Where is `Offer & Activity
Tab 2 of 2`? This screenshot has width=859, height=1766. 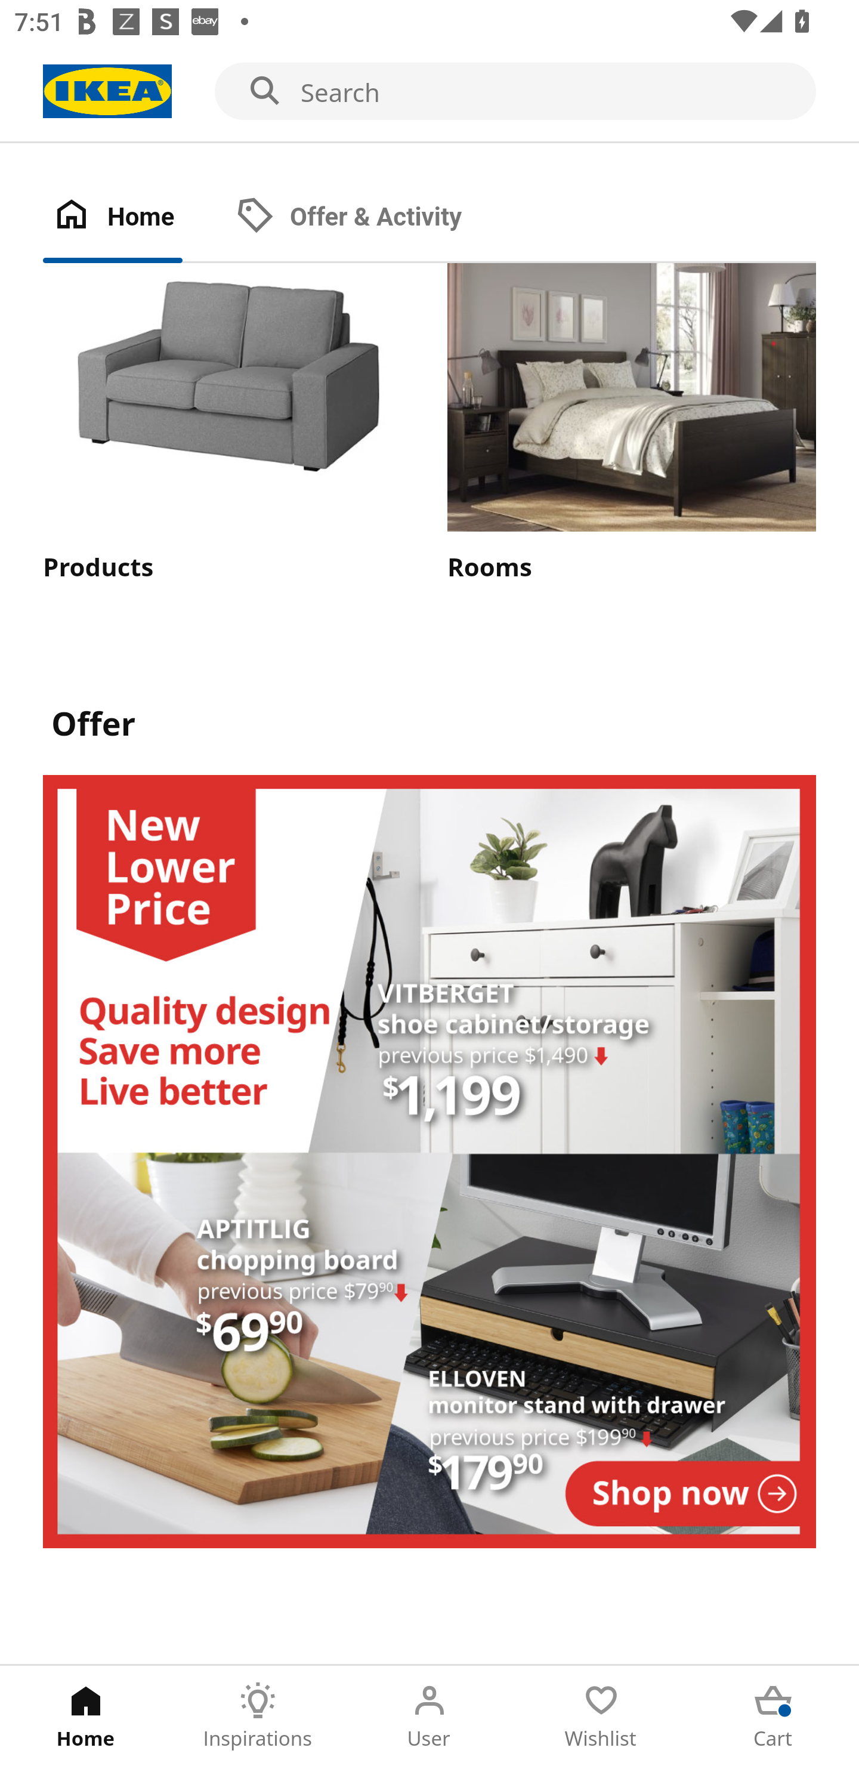
Offer & Activity
Tab 2 of 2 is located at coordinates (369, 217).